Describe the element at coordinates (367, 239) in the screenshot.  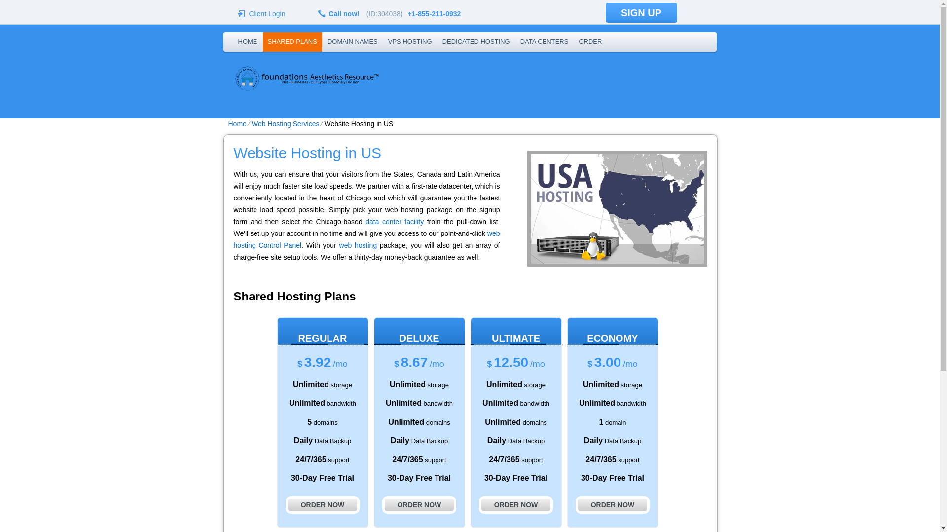
I see `web hosting Control Panel` at that location.